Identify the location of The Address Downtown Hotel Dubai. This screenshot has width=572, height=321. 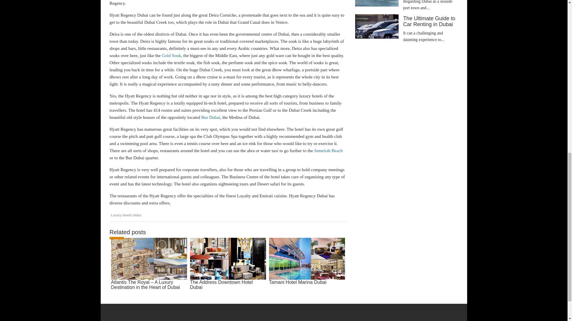
(228, 264).